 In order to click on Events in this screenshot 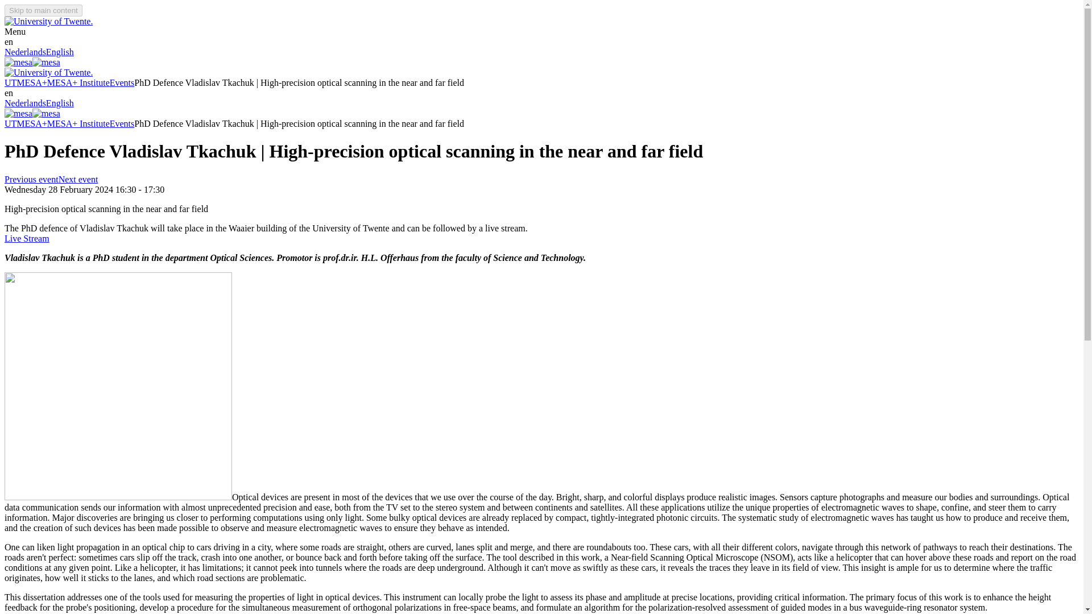, I will do `click(122, 123)`.